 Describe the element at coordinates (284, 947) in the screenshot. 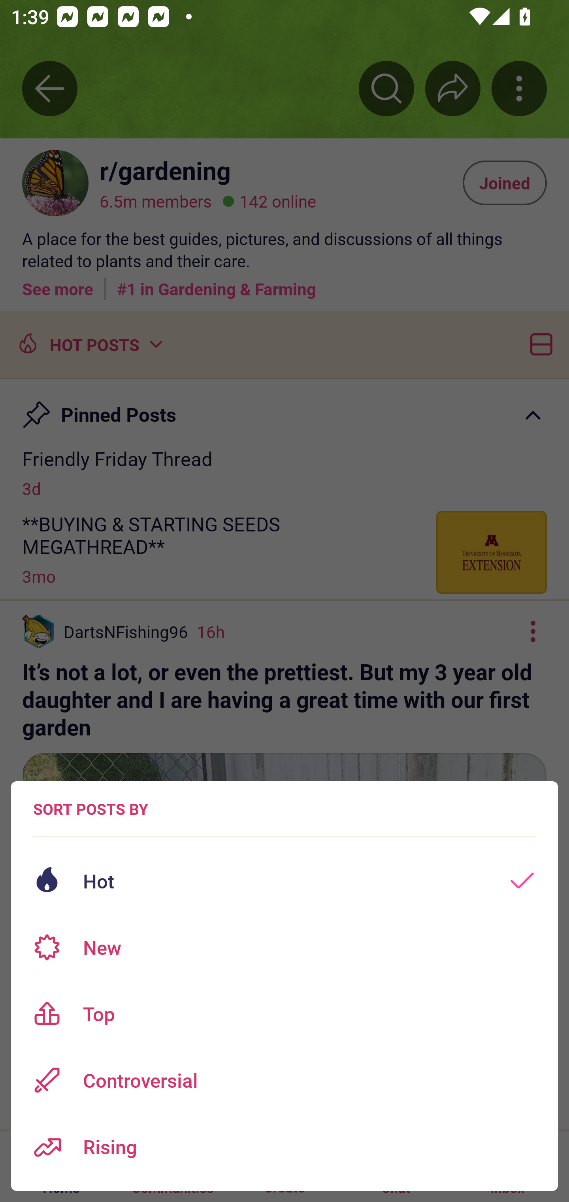

I see `New` at that location.